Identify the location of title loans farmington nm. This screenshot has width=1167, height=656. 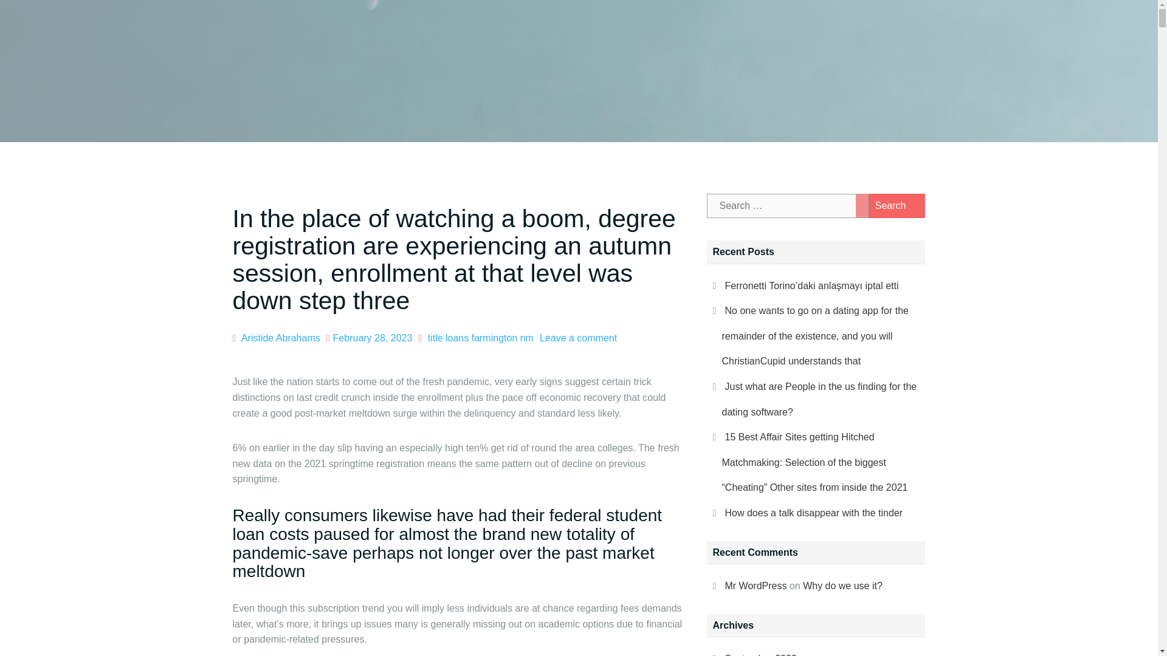
(480, 338).